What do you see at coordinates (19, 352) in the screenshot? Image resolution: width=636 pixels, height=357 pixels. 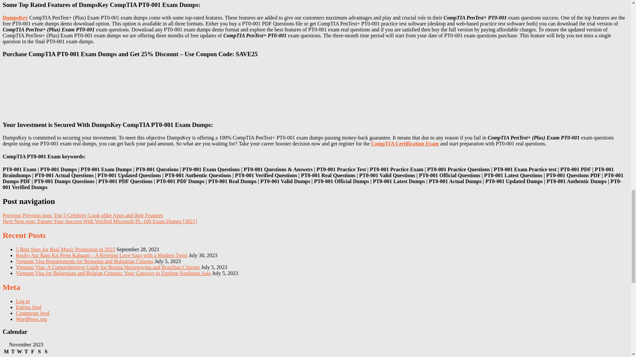 I see `Wednesday` at bounding box center [19, 352].